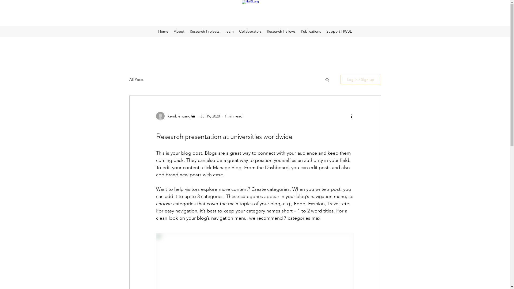 The height and width of the screenshot is (289, 514). I want to click on All Posts, so click(136, 79).